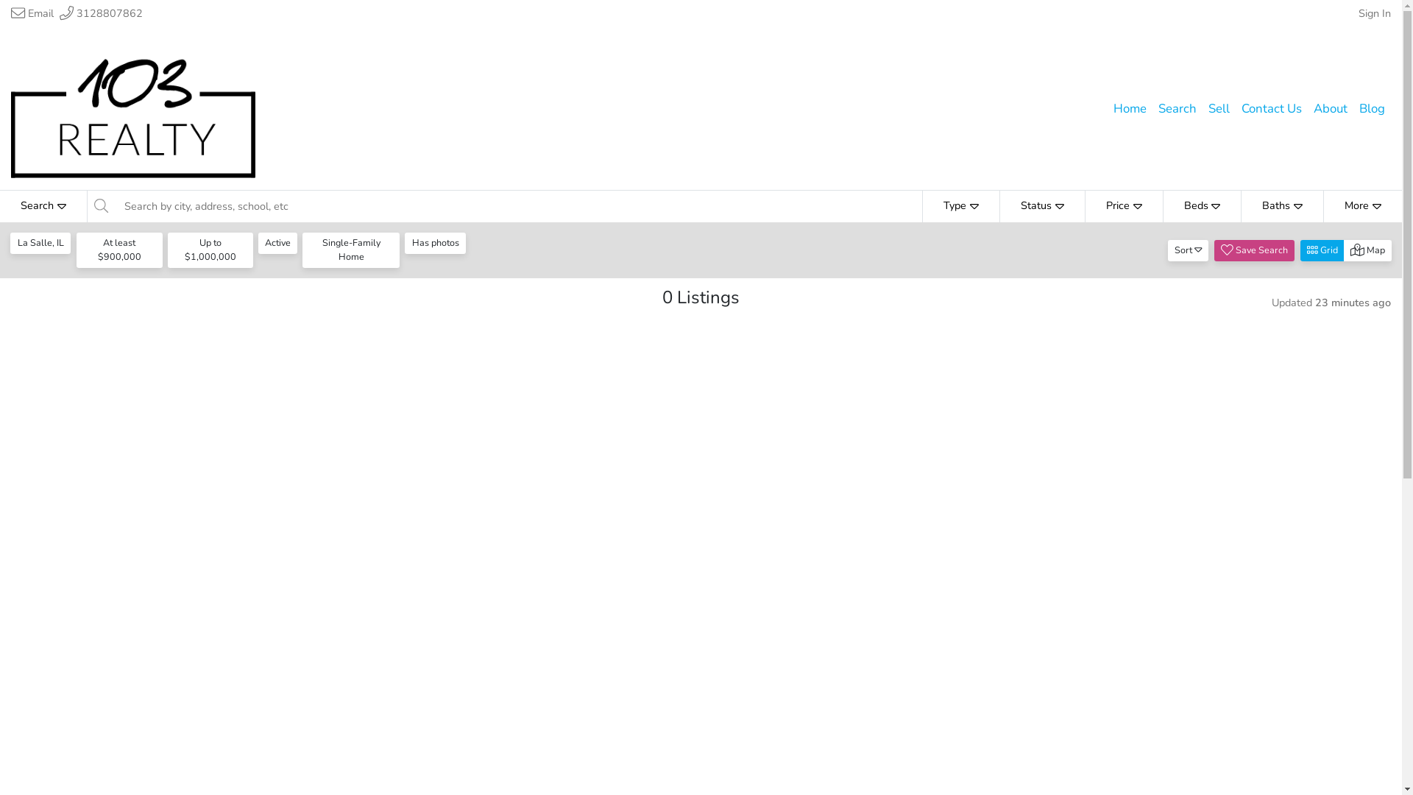 The width and height of the screenshot is (1413, 795). I want to click on Blog, so click(1372, 109).